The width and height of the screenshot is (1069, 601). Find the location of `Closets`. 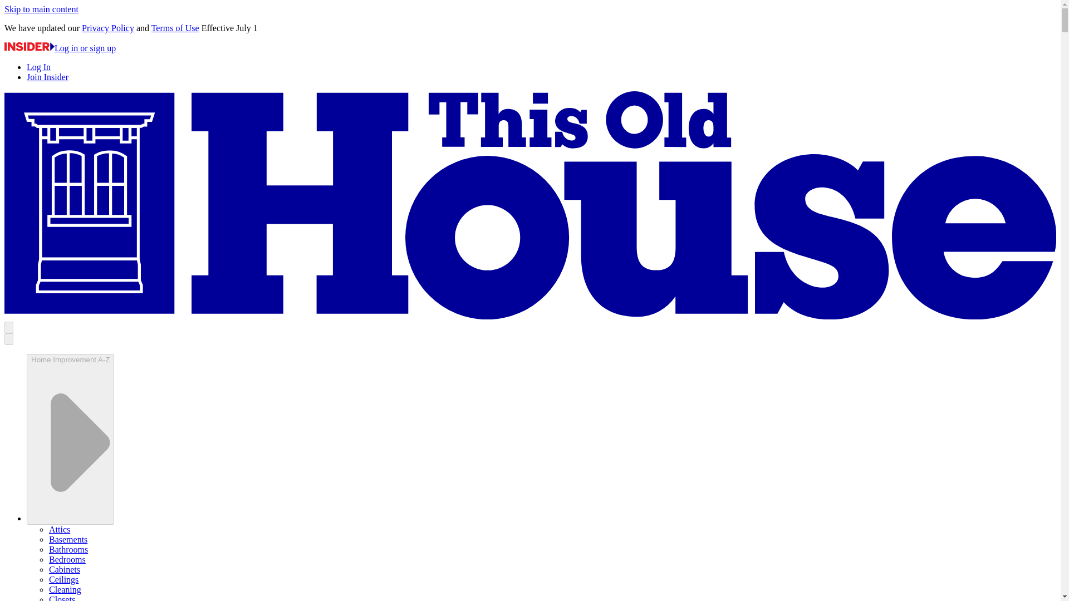

Closets is located at coordinates (62, 598).